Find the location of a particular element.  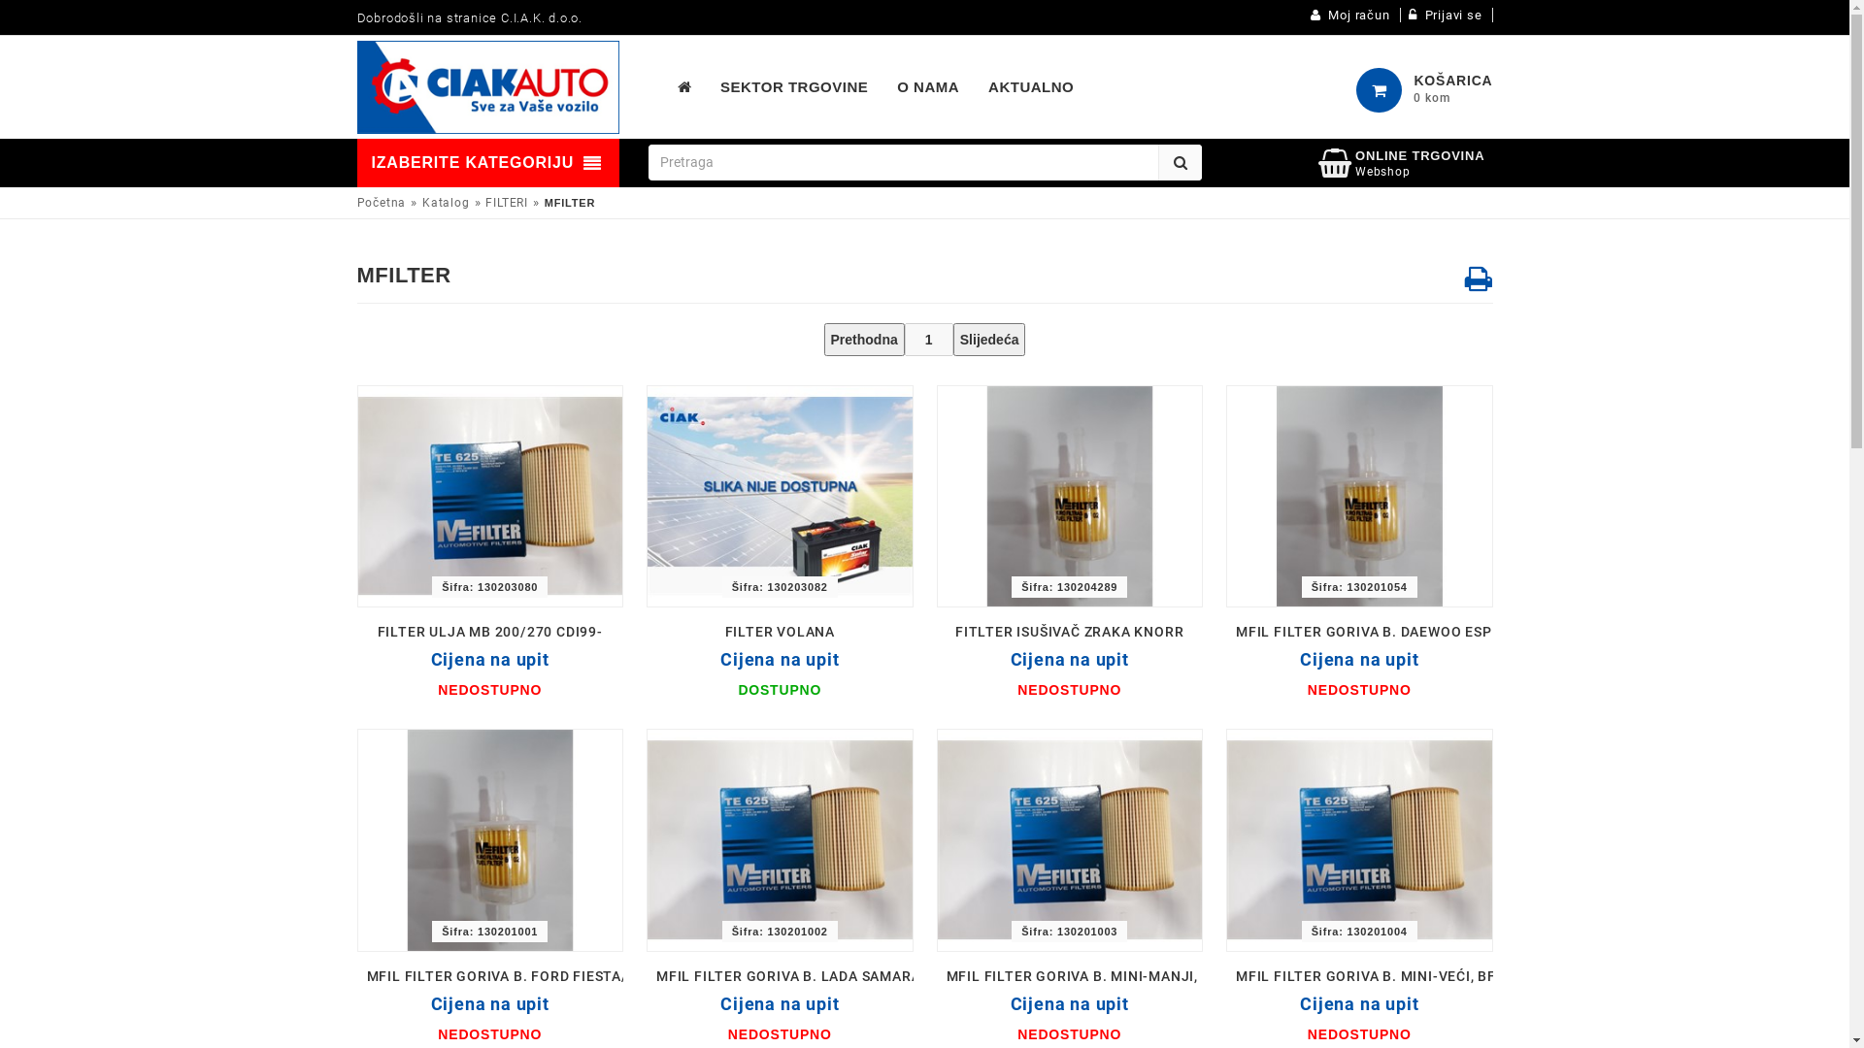

MFIL FILTER GORIVA B. DAEWOO ESPERO, NEXIA, BF09 is located at coordinates (1359, 497).